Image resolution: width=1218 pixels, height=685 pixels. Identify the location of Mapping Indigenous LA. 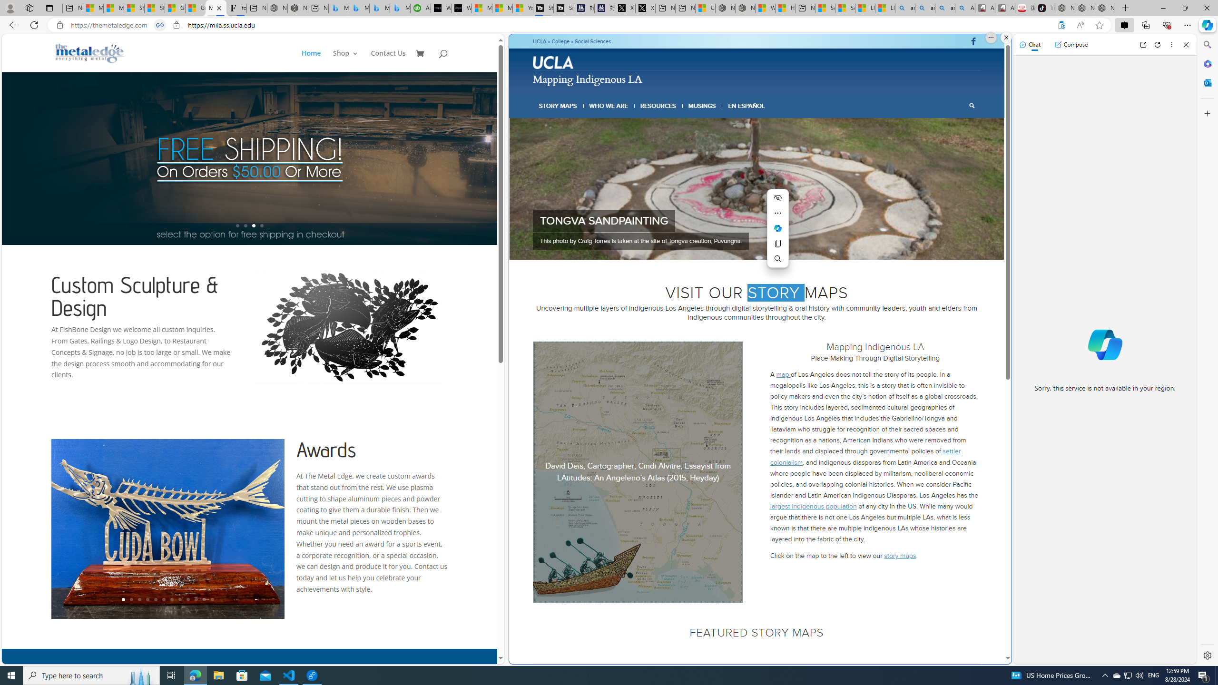
(216, 8).